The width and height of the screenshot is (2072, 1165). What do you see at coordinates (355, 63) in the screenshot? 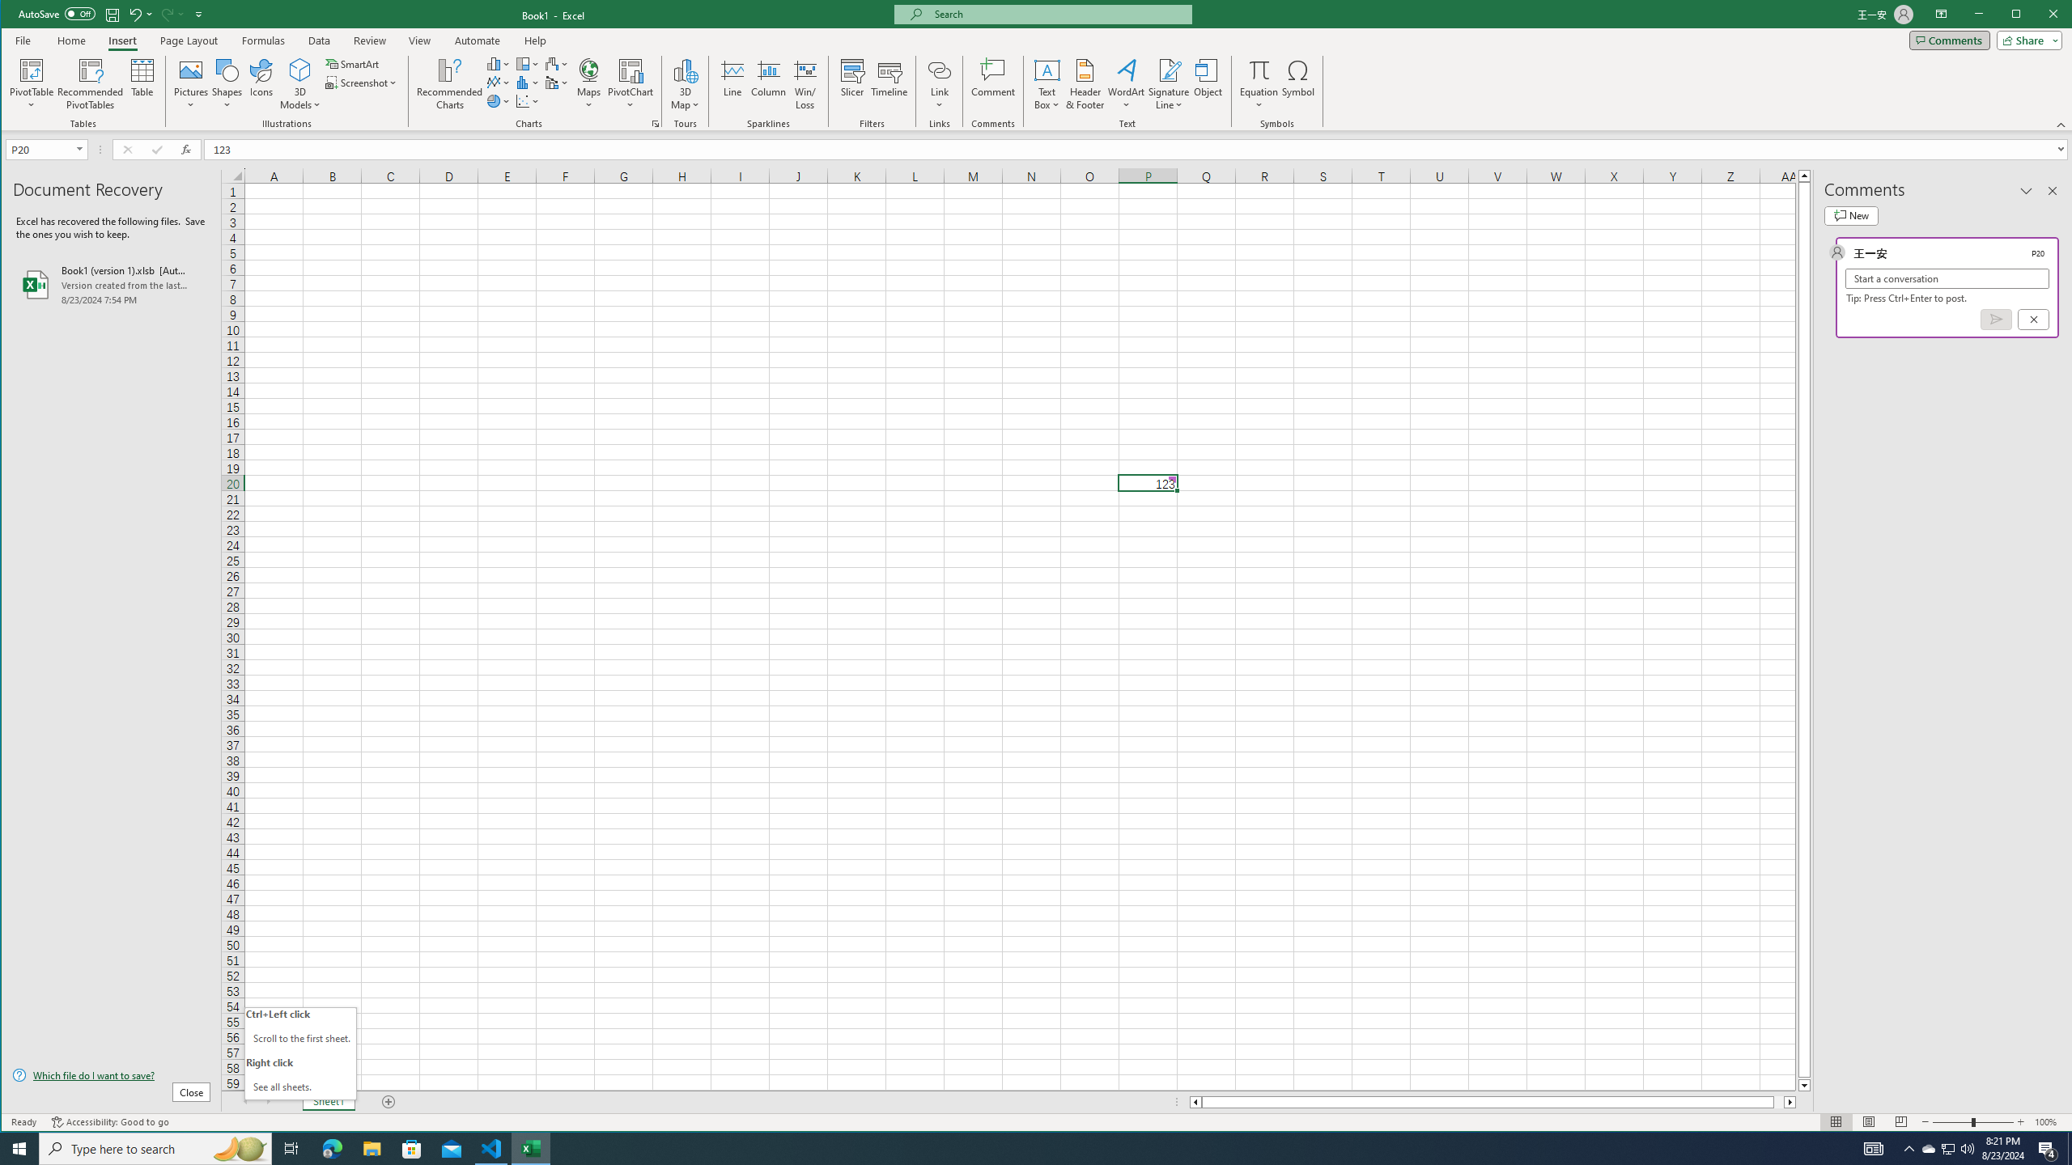
I see `SmartArt...` at bounding box center [355, 63].